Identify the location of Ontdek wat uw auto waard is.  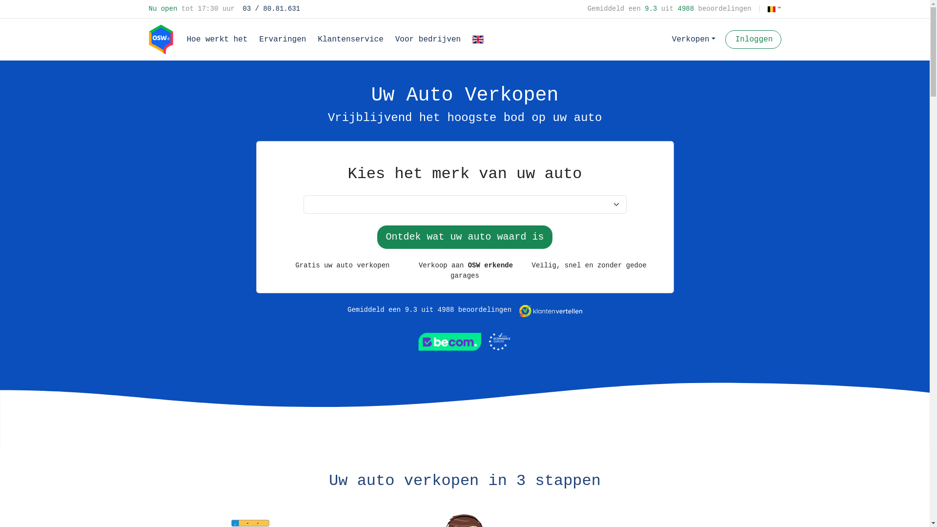
(465, 237).